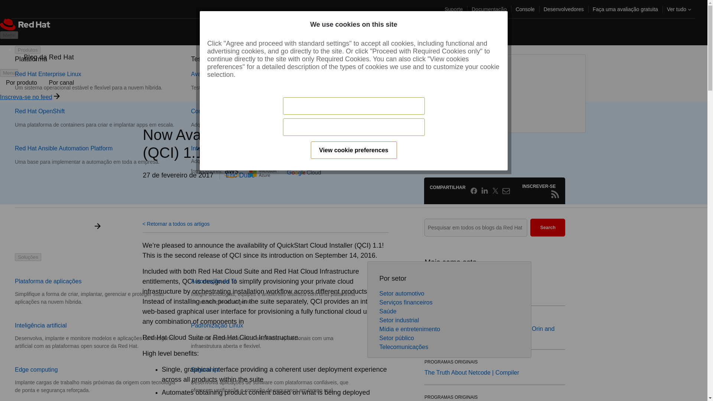 The height and width of the screenshot is (401, 713). What do you see at coordinates (453, 9) in the screenshot?
I see `Suporte` at bounding box center [453, 9].